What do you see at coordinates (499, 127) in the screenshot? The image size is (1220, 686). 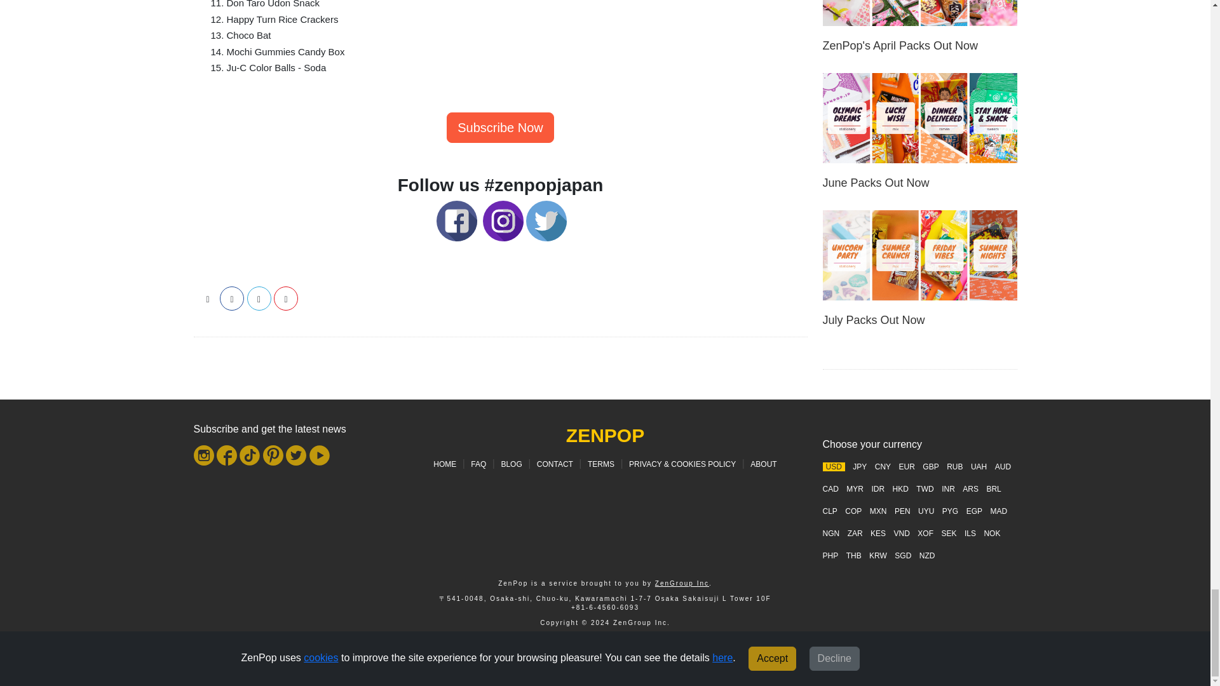 I see `ZenPop's Japanese Sweets Subscription Box` at bounding box center [499, 127].